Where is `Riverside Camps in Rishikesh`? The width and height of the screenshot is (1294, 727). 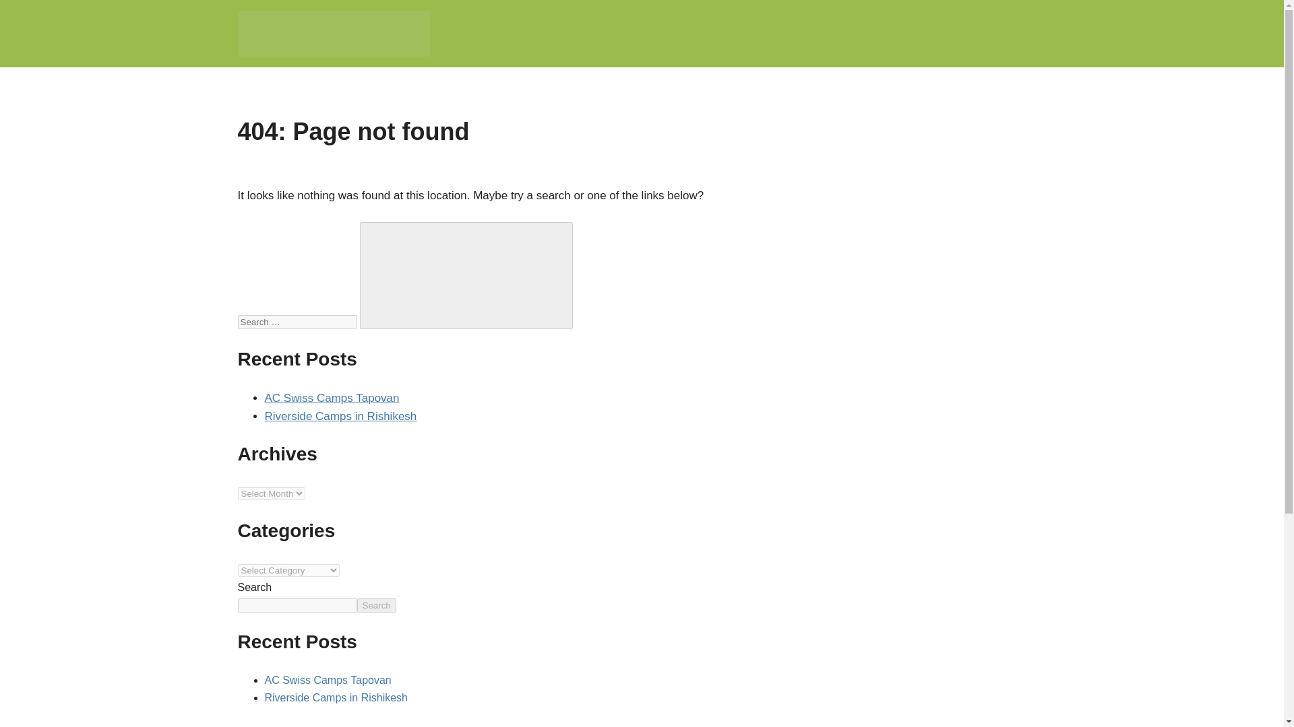 Riverside Camps in Rishikesh is located at coordinates (340, 416).